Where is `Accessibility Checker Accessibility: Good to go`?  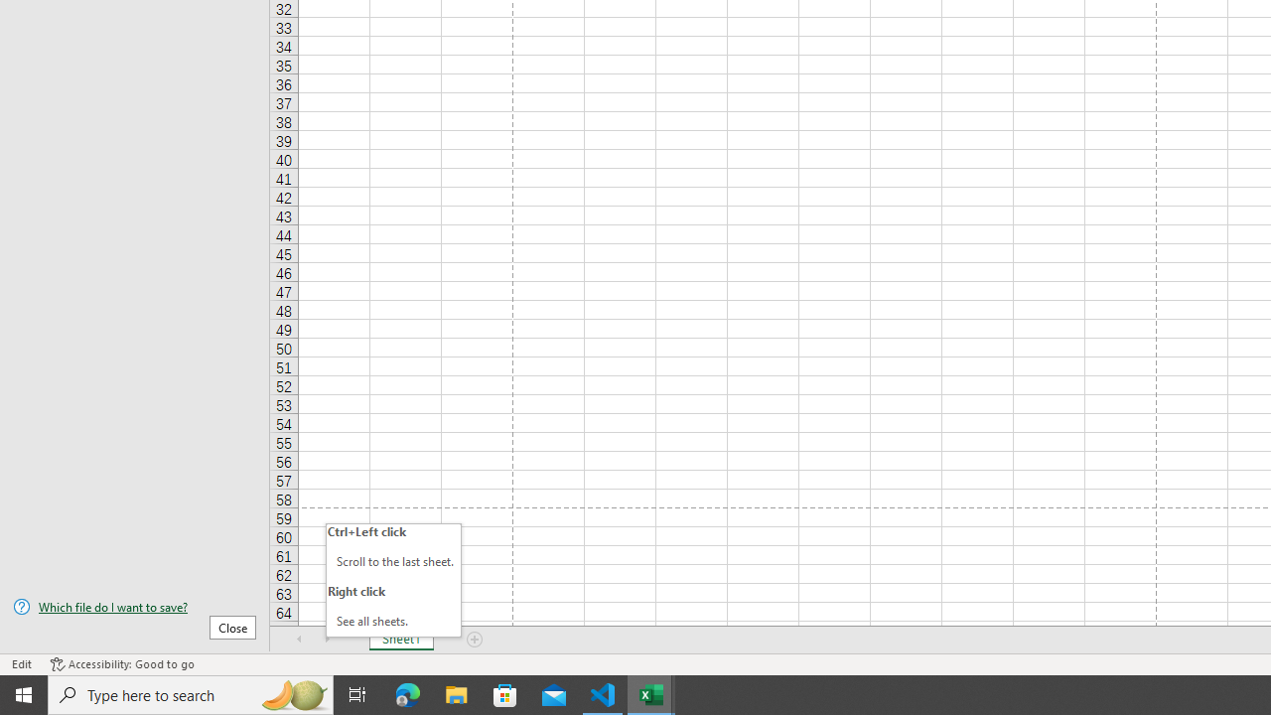
Accessibility Checker Accessibility: Good to go is located at coordinates (122, 663).